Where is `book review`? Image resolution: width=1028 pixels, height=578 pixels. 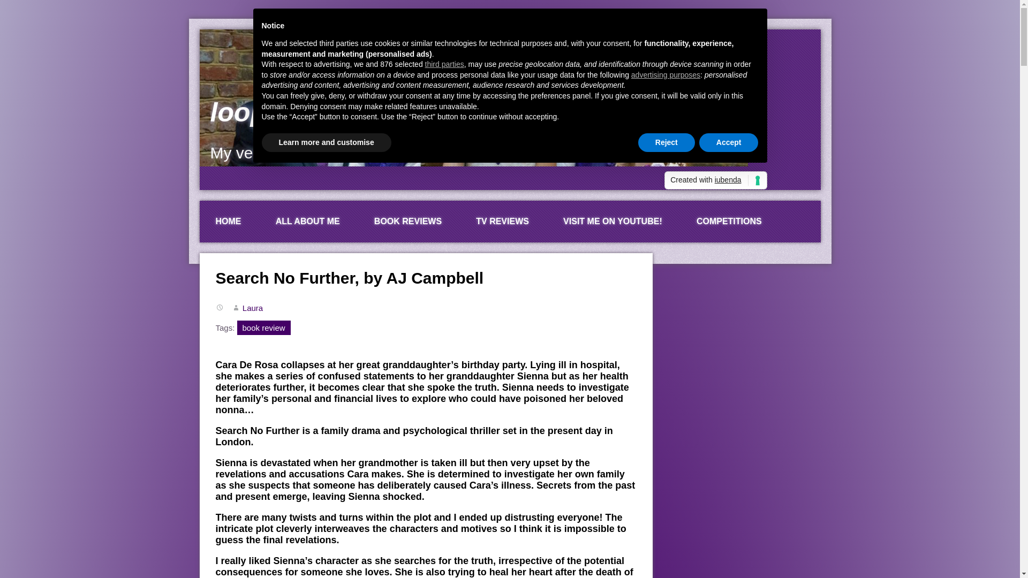
book review is located at coordinates (264, 328).